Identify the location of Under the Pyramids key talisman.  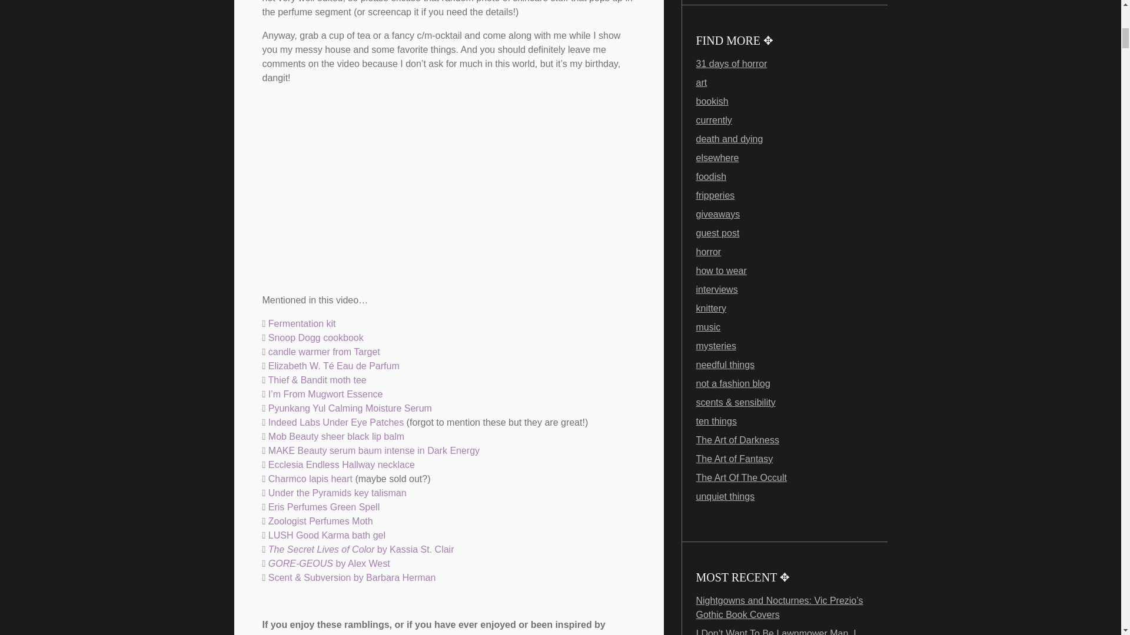
(338, 493).